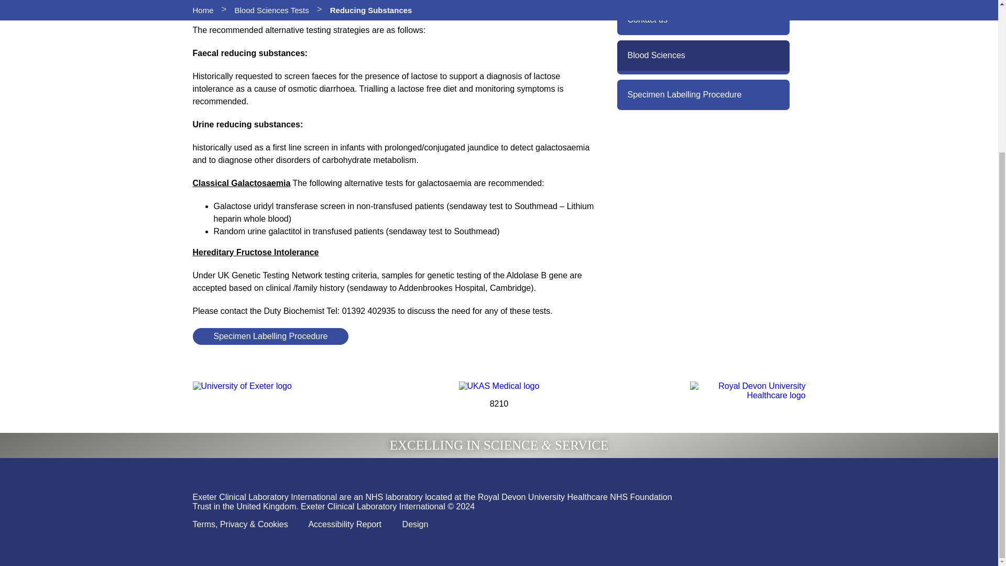 The width and height of the screenshot is (1006, 566). What do you see at coordinates (703, 57) in the screenshot?
I see `Blood Sciences` at bounding box center [703, 57].